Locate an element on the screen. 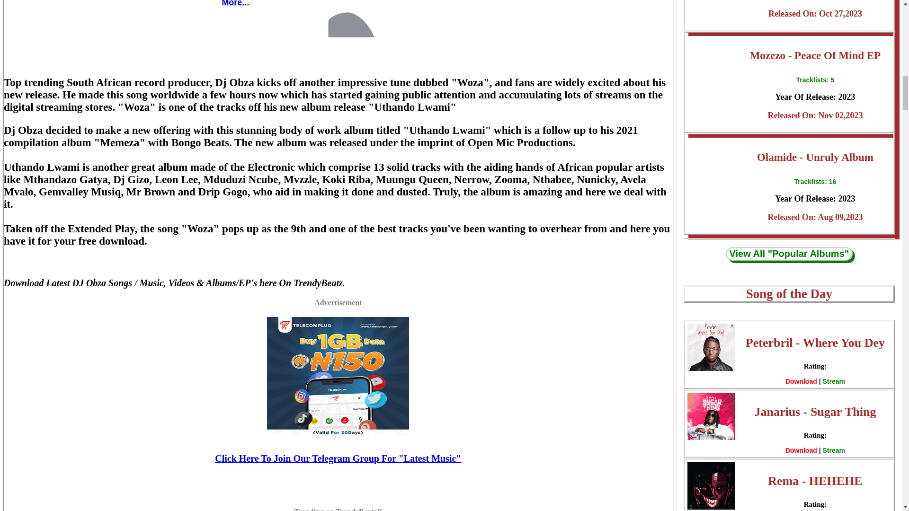 The height and width of the screenshot is (511, 909). Click Here To Join Our Telegram Group For "Latest Music" is located at coordinates (338, 458).